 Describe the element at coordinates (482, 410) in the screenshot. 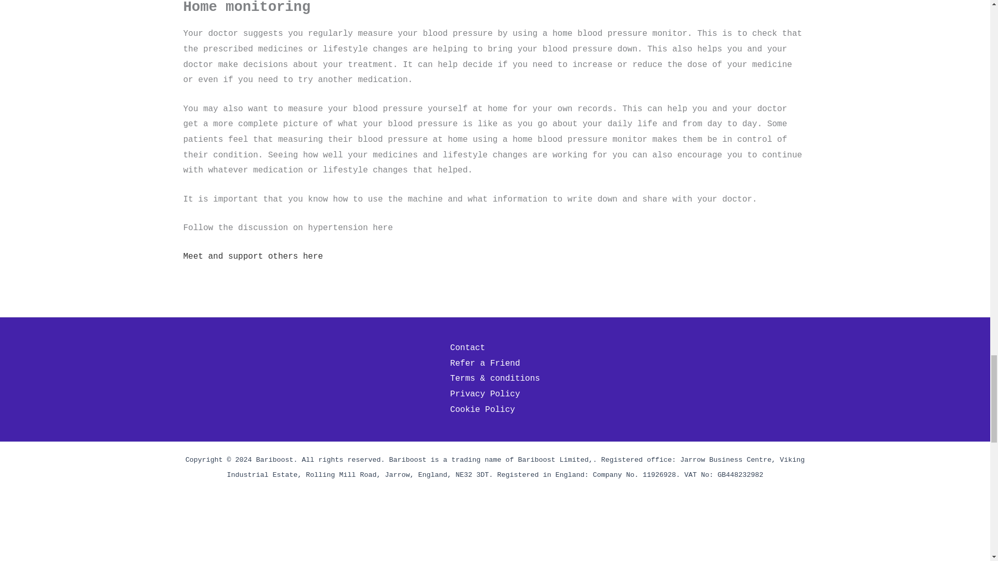

I see `Cookie Policy` at that location.